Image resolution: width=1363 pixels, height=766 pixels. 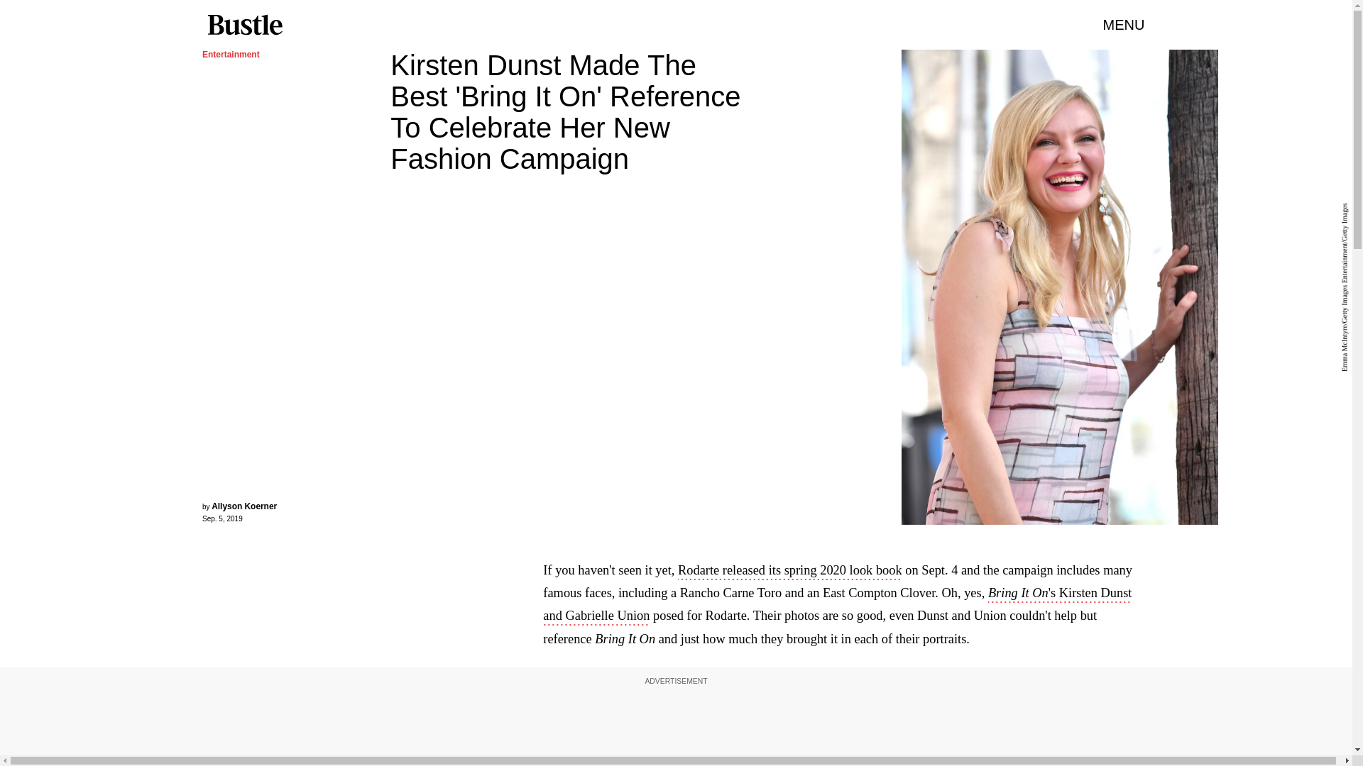 I want to click on Allyson Koerner, so click(x=243, y=506).